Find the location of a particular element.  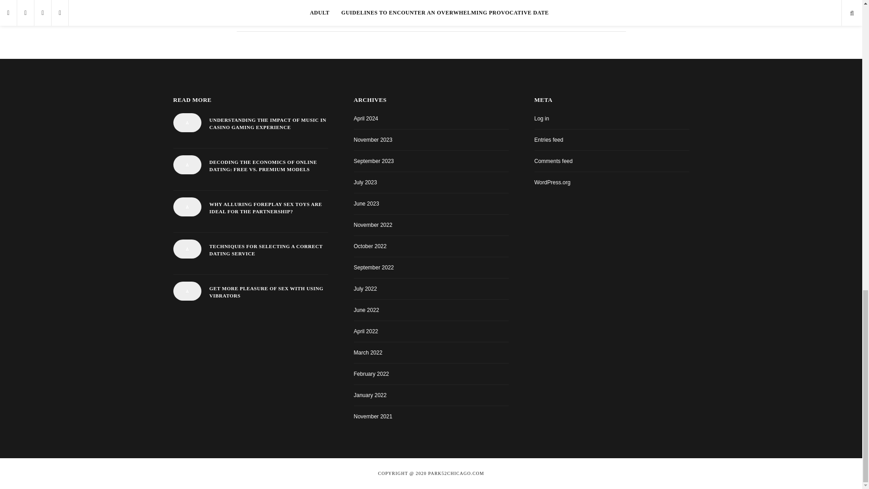

September 2022 is located at coordinates (374, 268).